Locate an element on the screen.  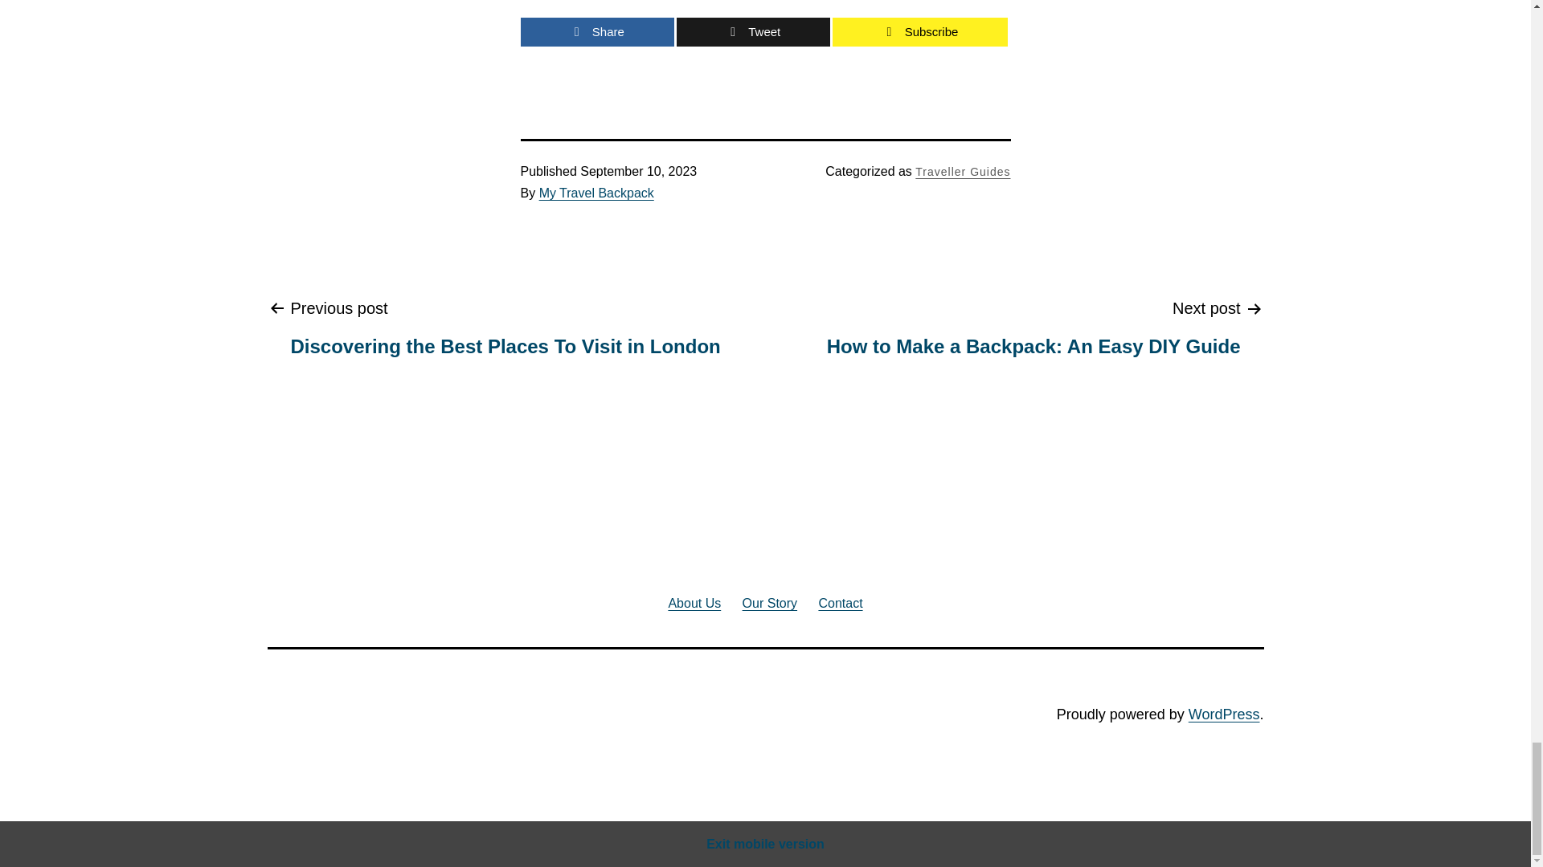
Traveller Guides is located at coordinates (1224, 714).